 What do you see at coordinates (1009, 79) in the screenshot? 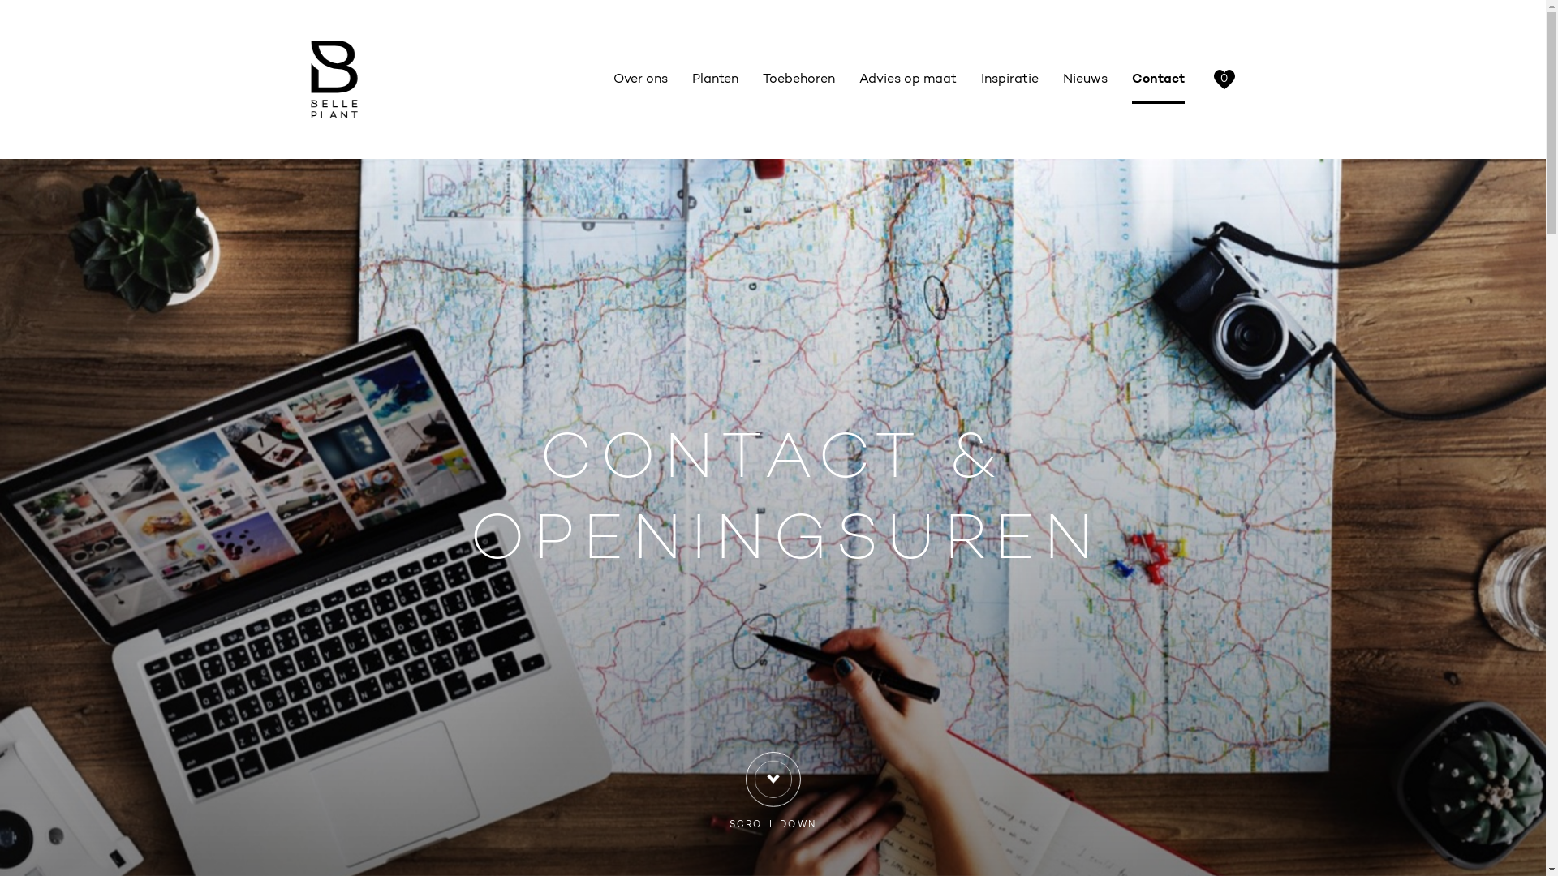
I see `Inspiratie` at bounding box center [1009, 79].